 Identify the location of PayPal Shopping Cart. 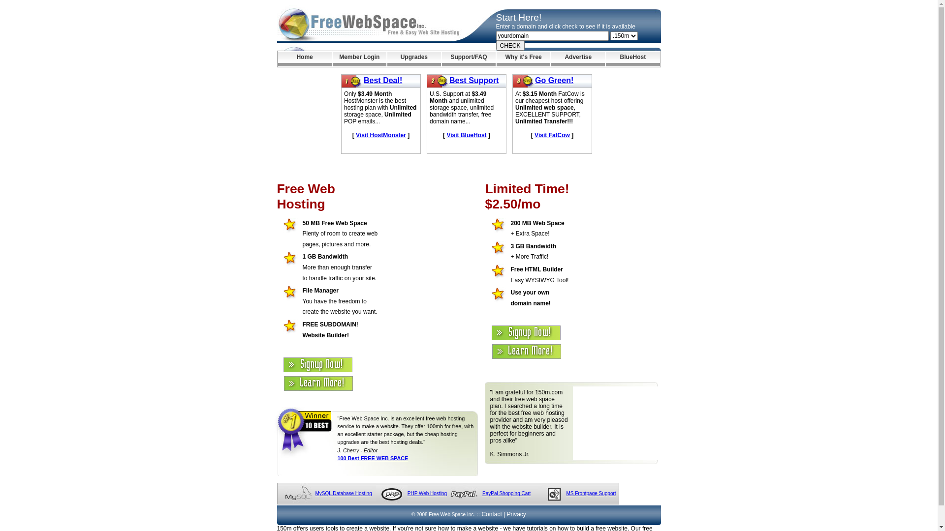
(506, 494).